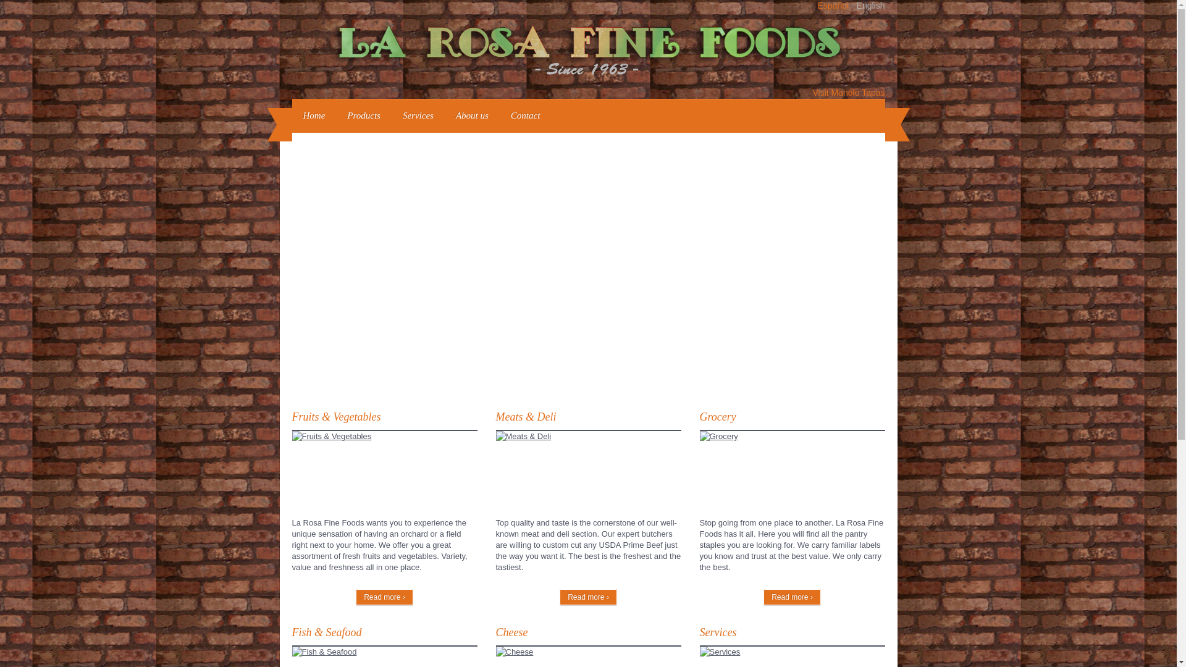  I want to click on About us, so click(472, 115).